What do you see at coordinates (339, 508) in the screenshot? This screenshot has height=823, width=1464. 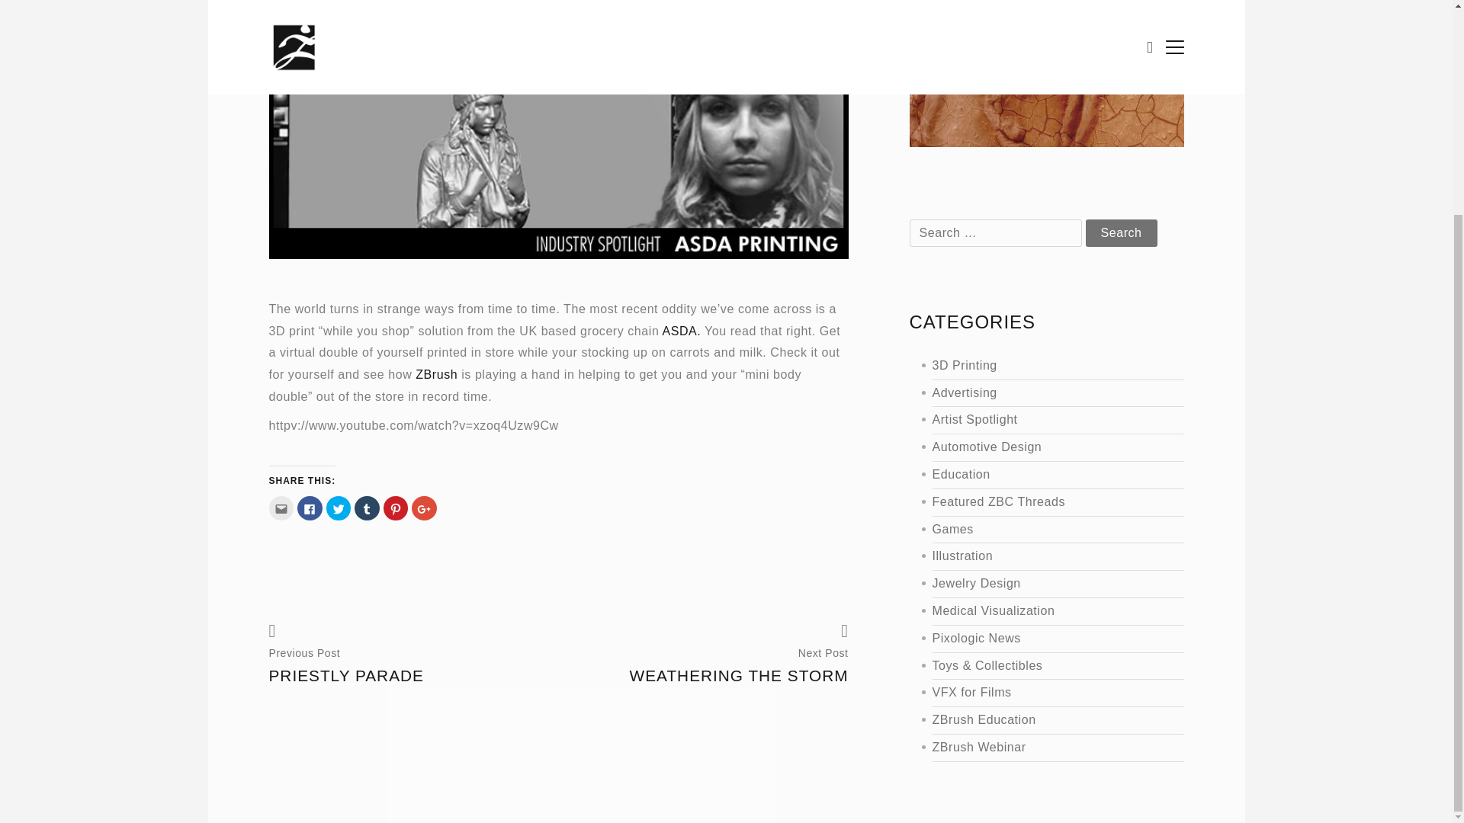 I see `Click to share on Twitter` at bounding box center [339, 508].